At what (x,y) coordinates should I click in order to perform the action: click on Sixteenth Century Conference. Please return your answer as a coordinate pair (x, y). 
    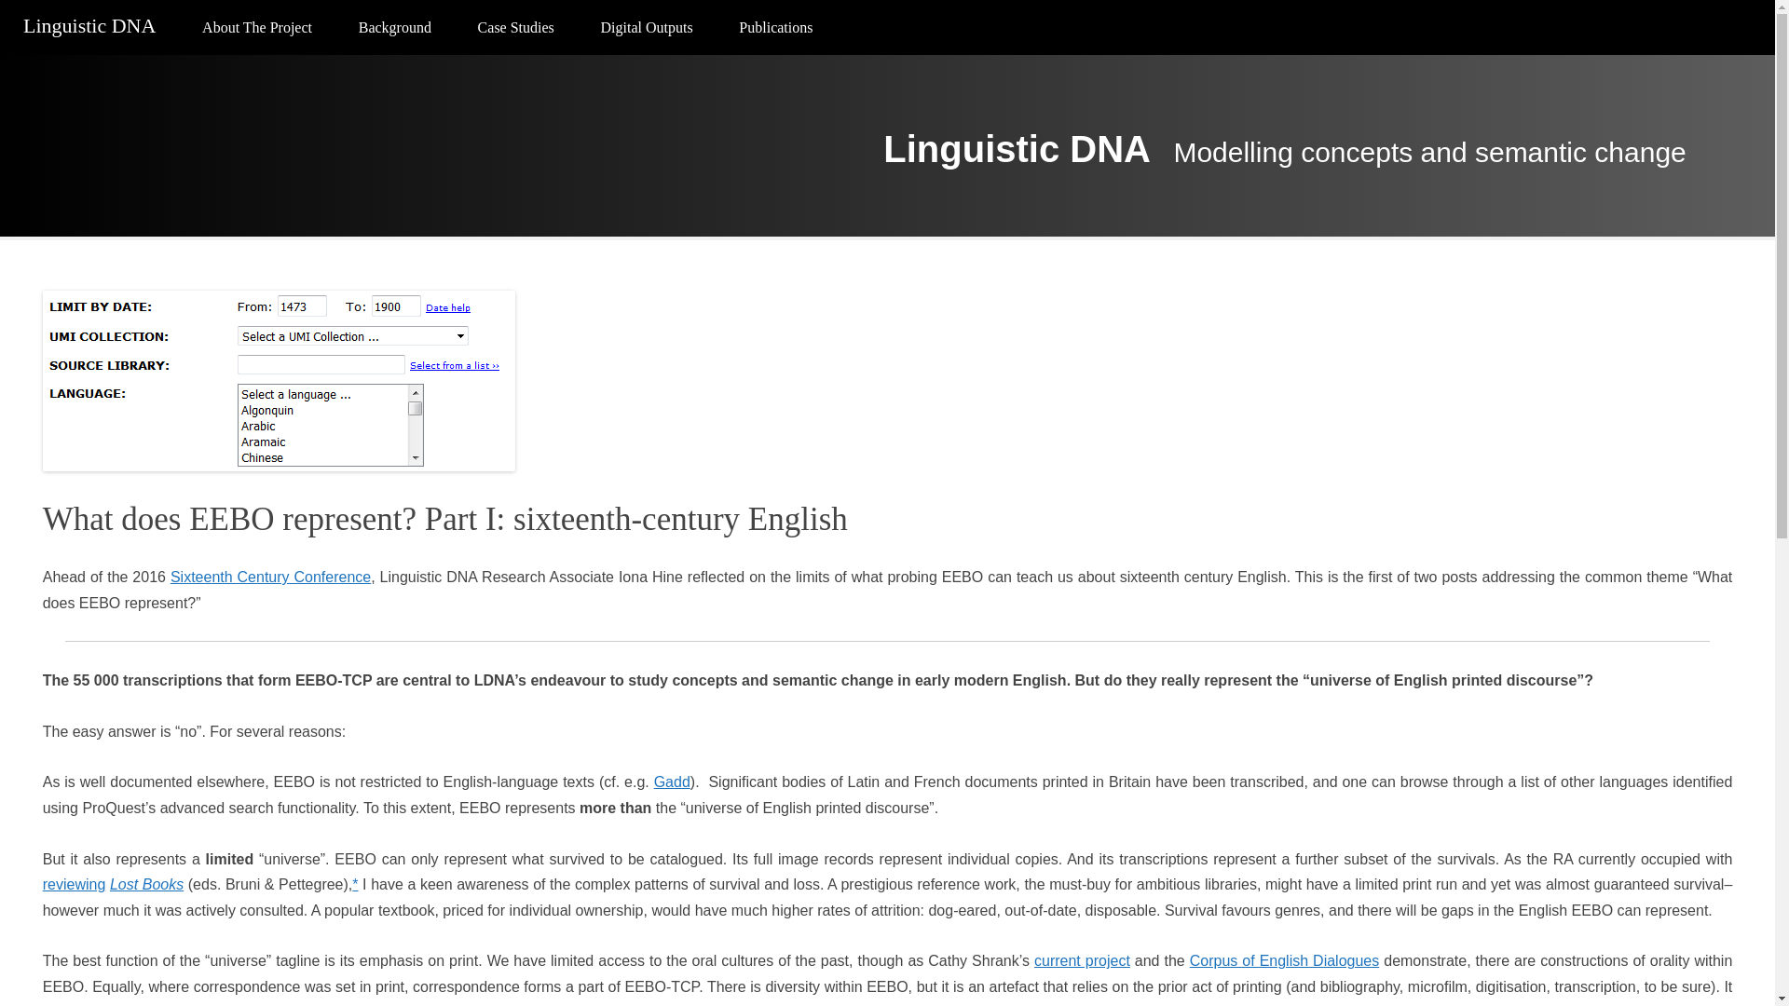
    Looking at the image, I should click on (270, 577).